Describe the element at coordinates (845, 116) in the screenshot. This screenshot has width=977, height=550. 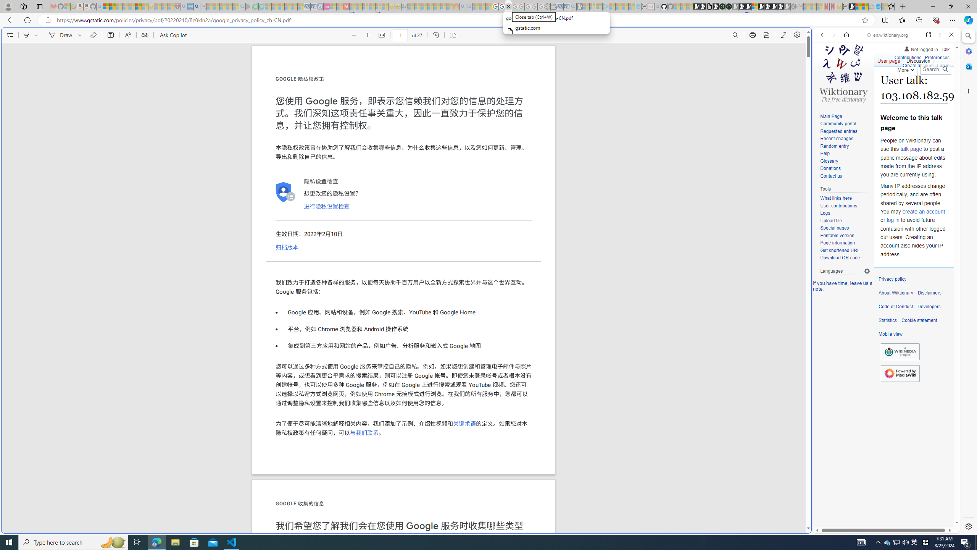
I see `Main Page` at that location.